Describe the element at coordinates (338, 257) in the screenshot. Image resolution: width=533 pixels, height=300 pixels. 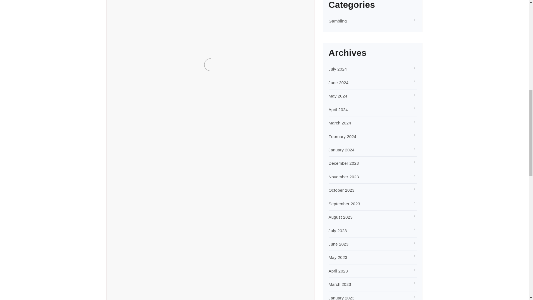
I see `May 2023` at that location.